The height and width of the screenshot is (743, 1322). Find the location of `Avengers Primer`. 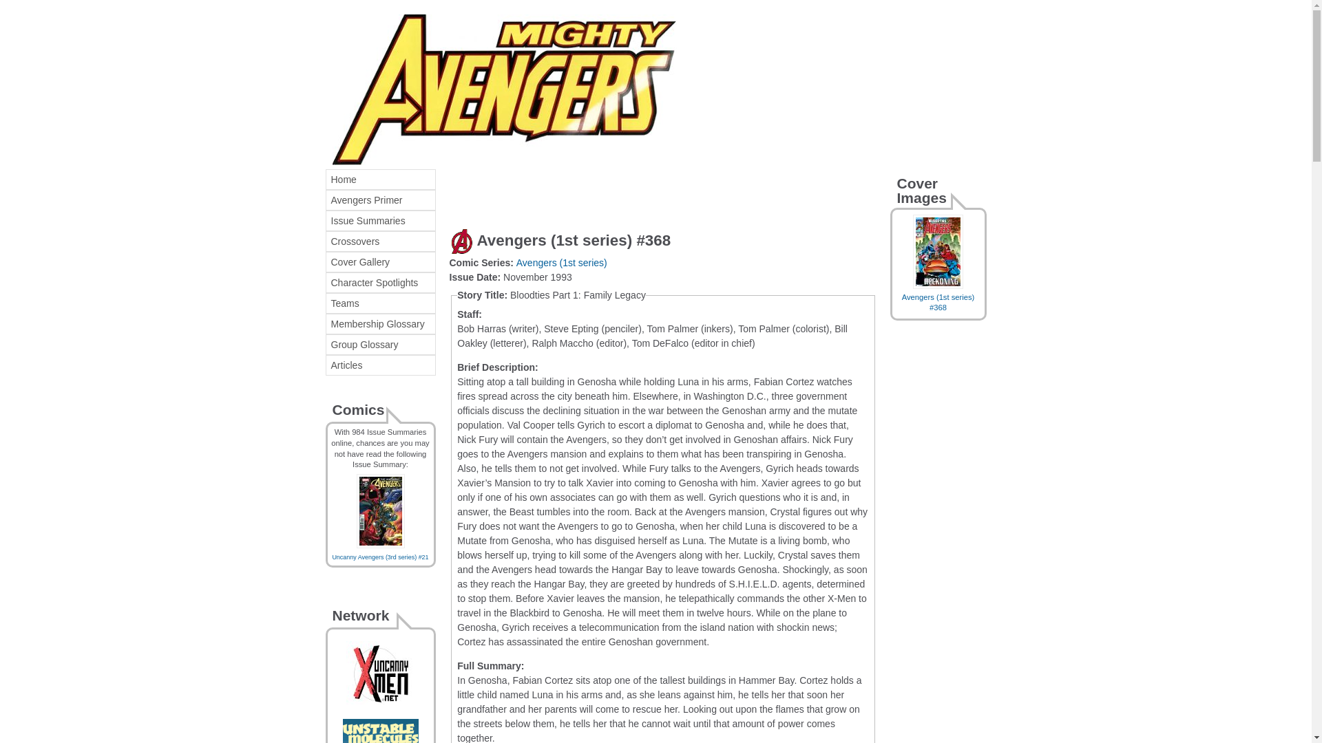

Avengers Primer is located at coordinates (380, 200).